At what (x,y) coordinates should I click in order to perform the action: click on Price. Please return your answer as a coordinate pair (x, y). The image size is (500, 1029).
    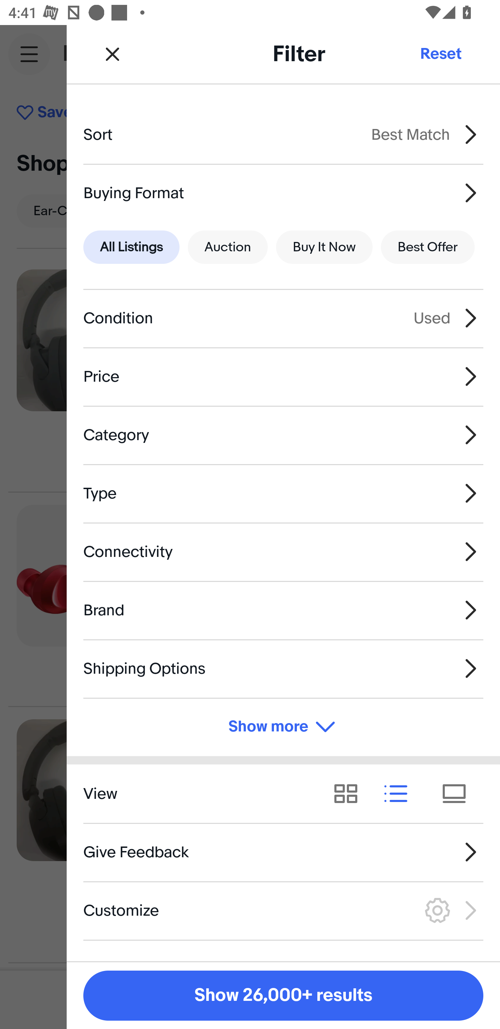
    Looking at the image, I should click on (283, 376).